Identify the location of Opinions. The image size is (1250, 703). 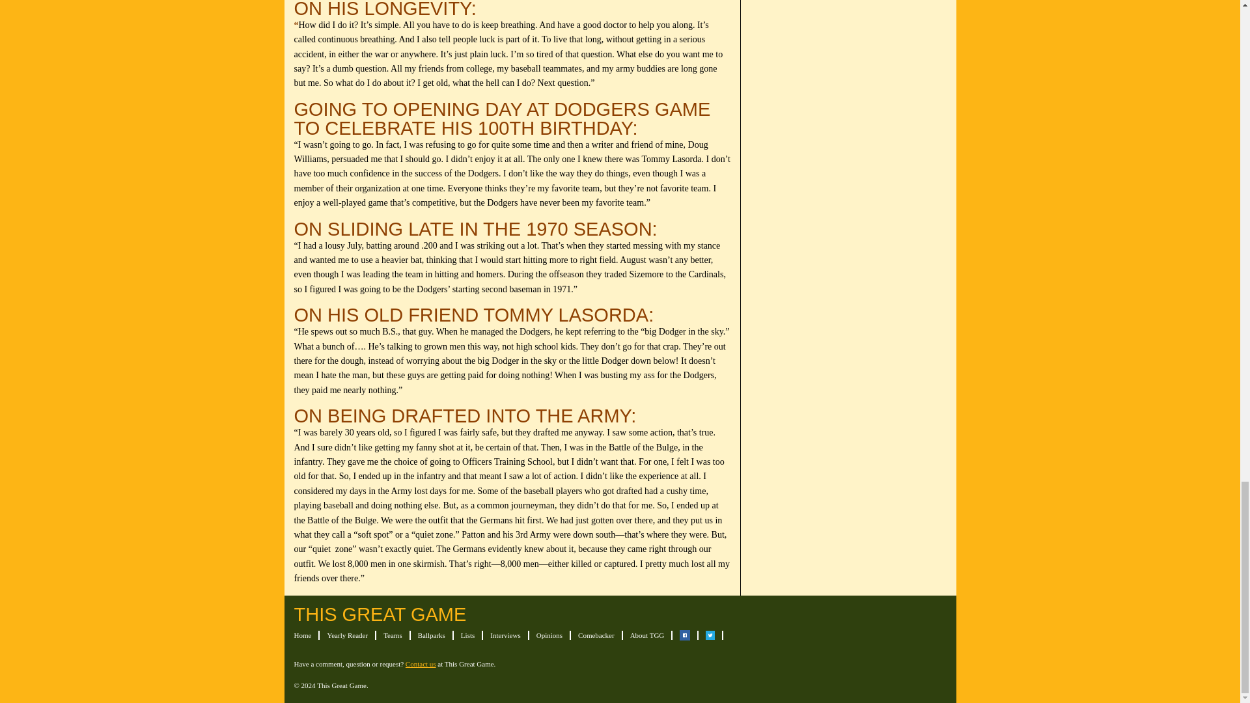
(549, 635).